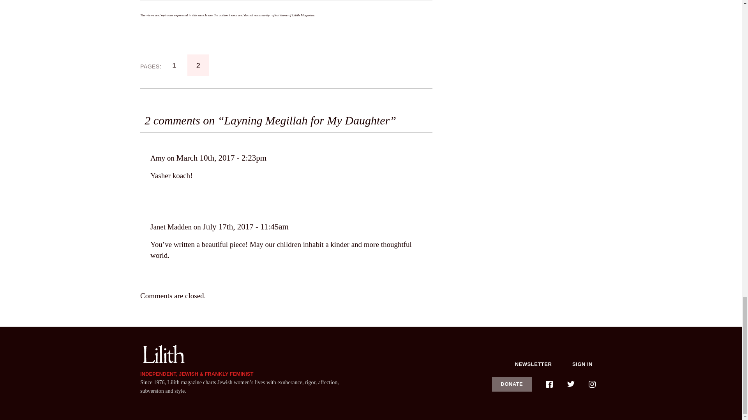  What do you see at coordinates (174, 65) in the screenshot?
I see `1` at bounding box center [174, 65].